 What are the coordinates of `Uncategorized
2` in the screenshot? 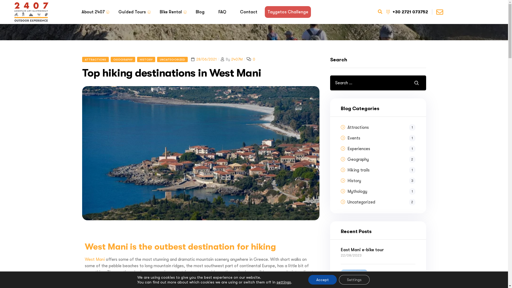 It's located at (381, 202).